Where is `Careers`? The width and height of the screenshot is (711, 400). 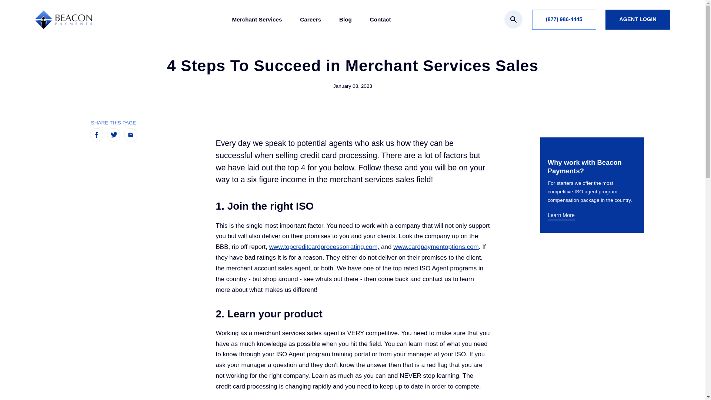 Careers is located at coordinates (310, 20).